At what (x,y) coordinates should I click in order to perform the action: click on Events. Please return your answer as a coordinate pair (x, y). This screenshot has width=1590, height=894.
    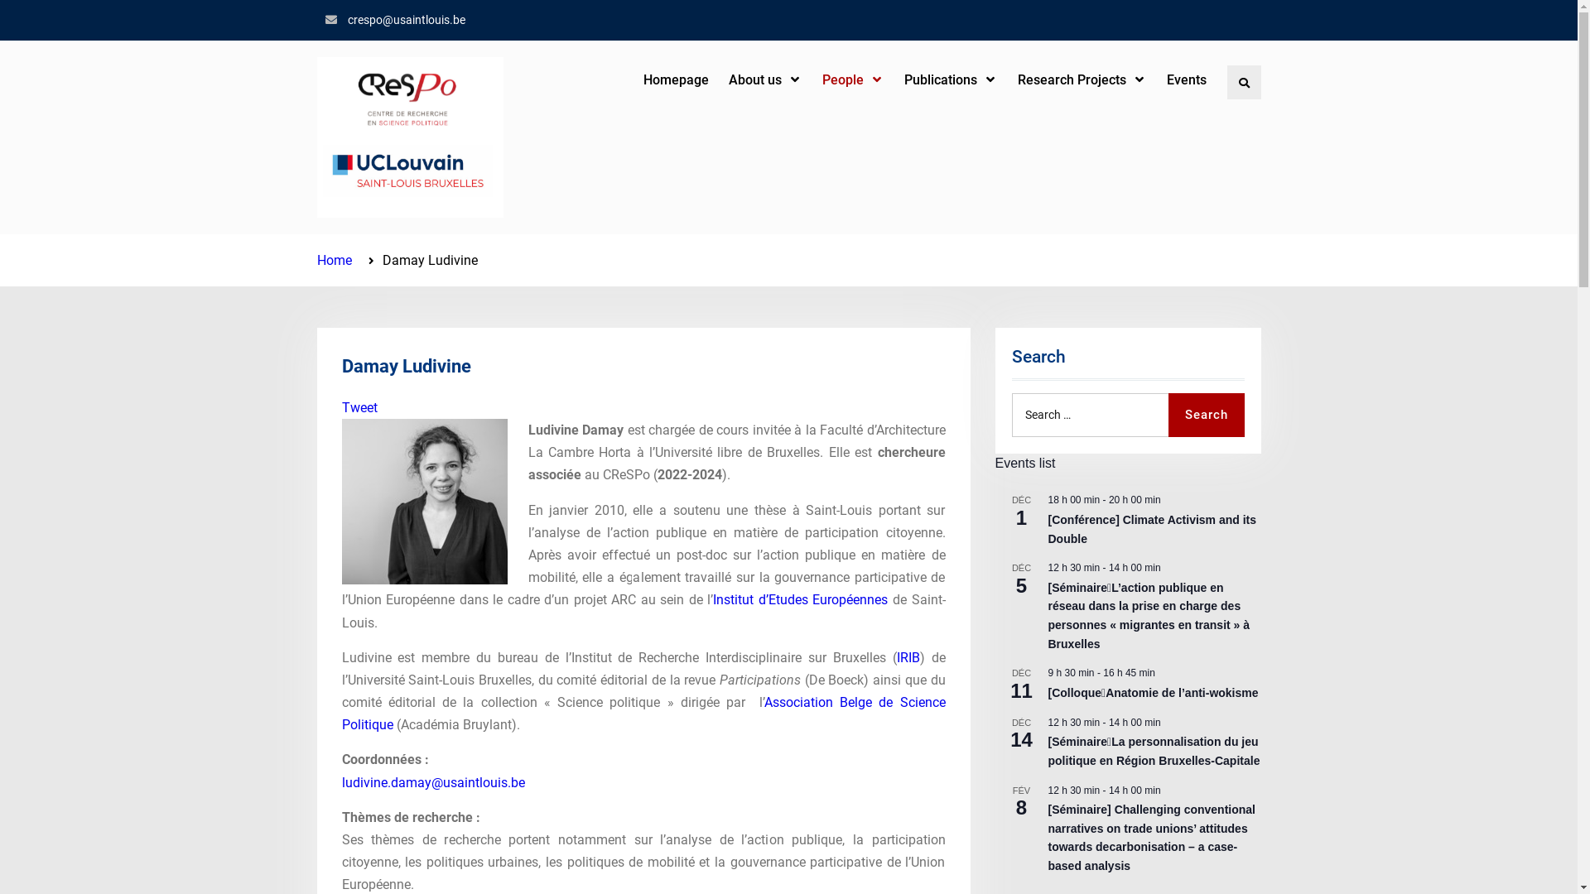
    Looking at the image, I should click on (1186, 79).